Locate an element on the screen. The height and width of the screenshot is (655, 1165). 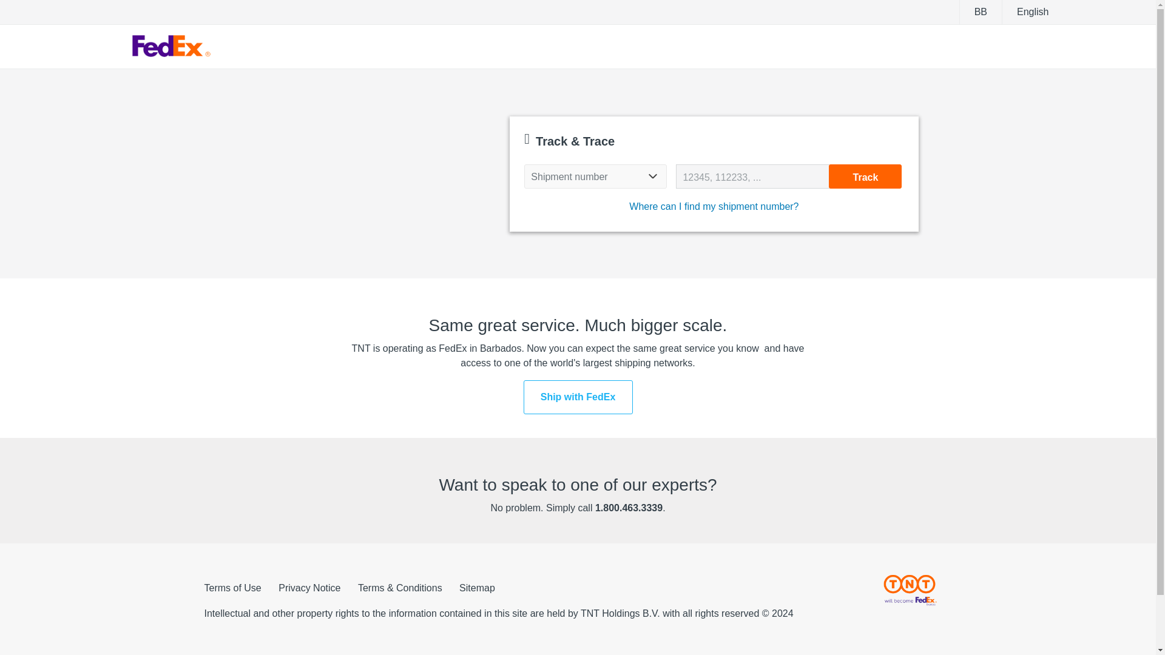
BB is located at coordinates (981, 12).